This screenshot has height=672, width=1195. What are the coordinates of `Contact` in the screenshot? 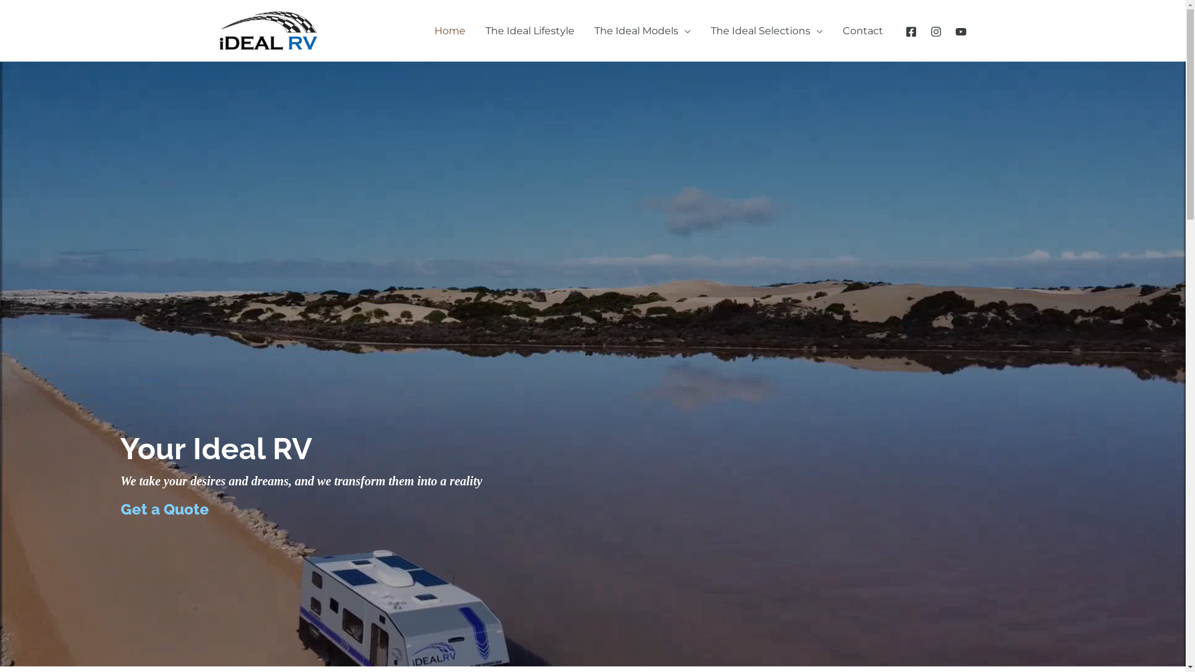 It's located at (863, 30).